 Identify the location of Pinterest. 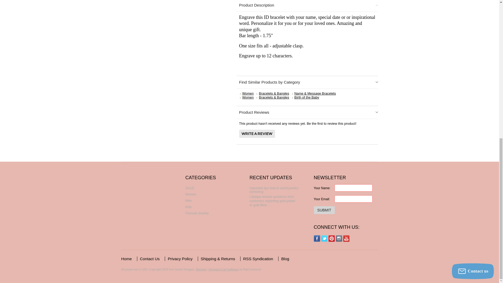
(332, 238).